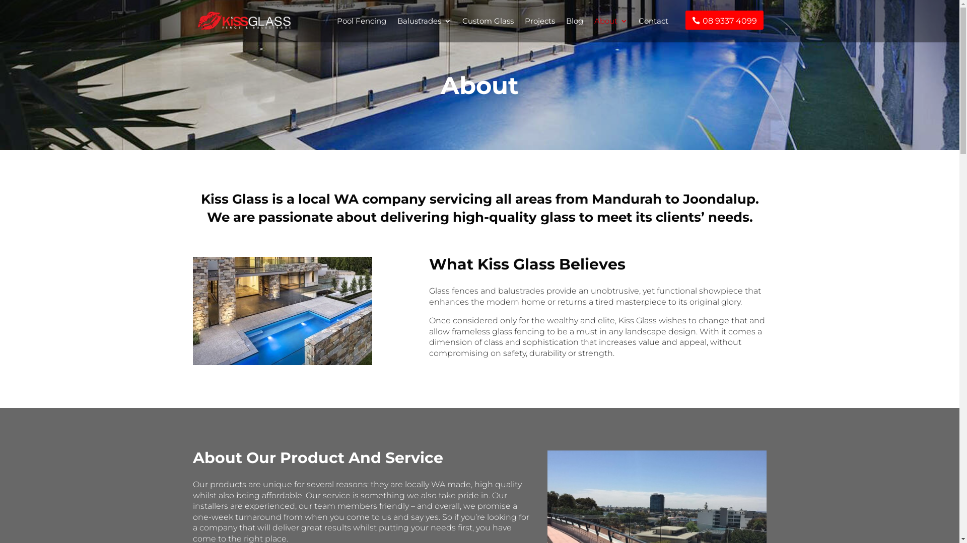 The height and width of the screenshot is (543, 967). What do you see at coordinates (424, 30) in the screenshot?
I see `Balustrades` at bounding box center [424, 30].